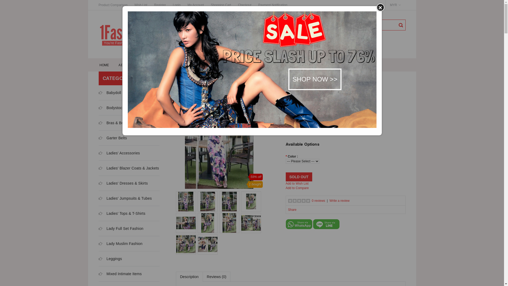  Describe the element at coordinates (177, 5) in the screenshot. I see `Login` at that location.